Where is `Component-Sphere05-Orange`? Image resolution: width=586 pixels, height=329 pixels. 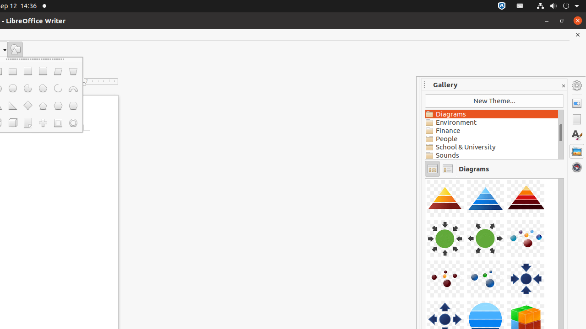
Component-Sphere05-Orange is located at coordinates (425, 178).